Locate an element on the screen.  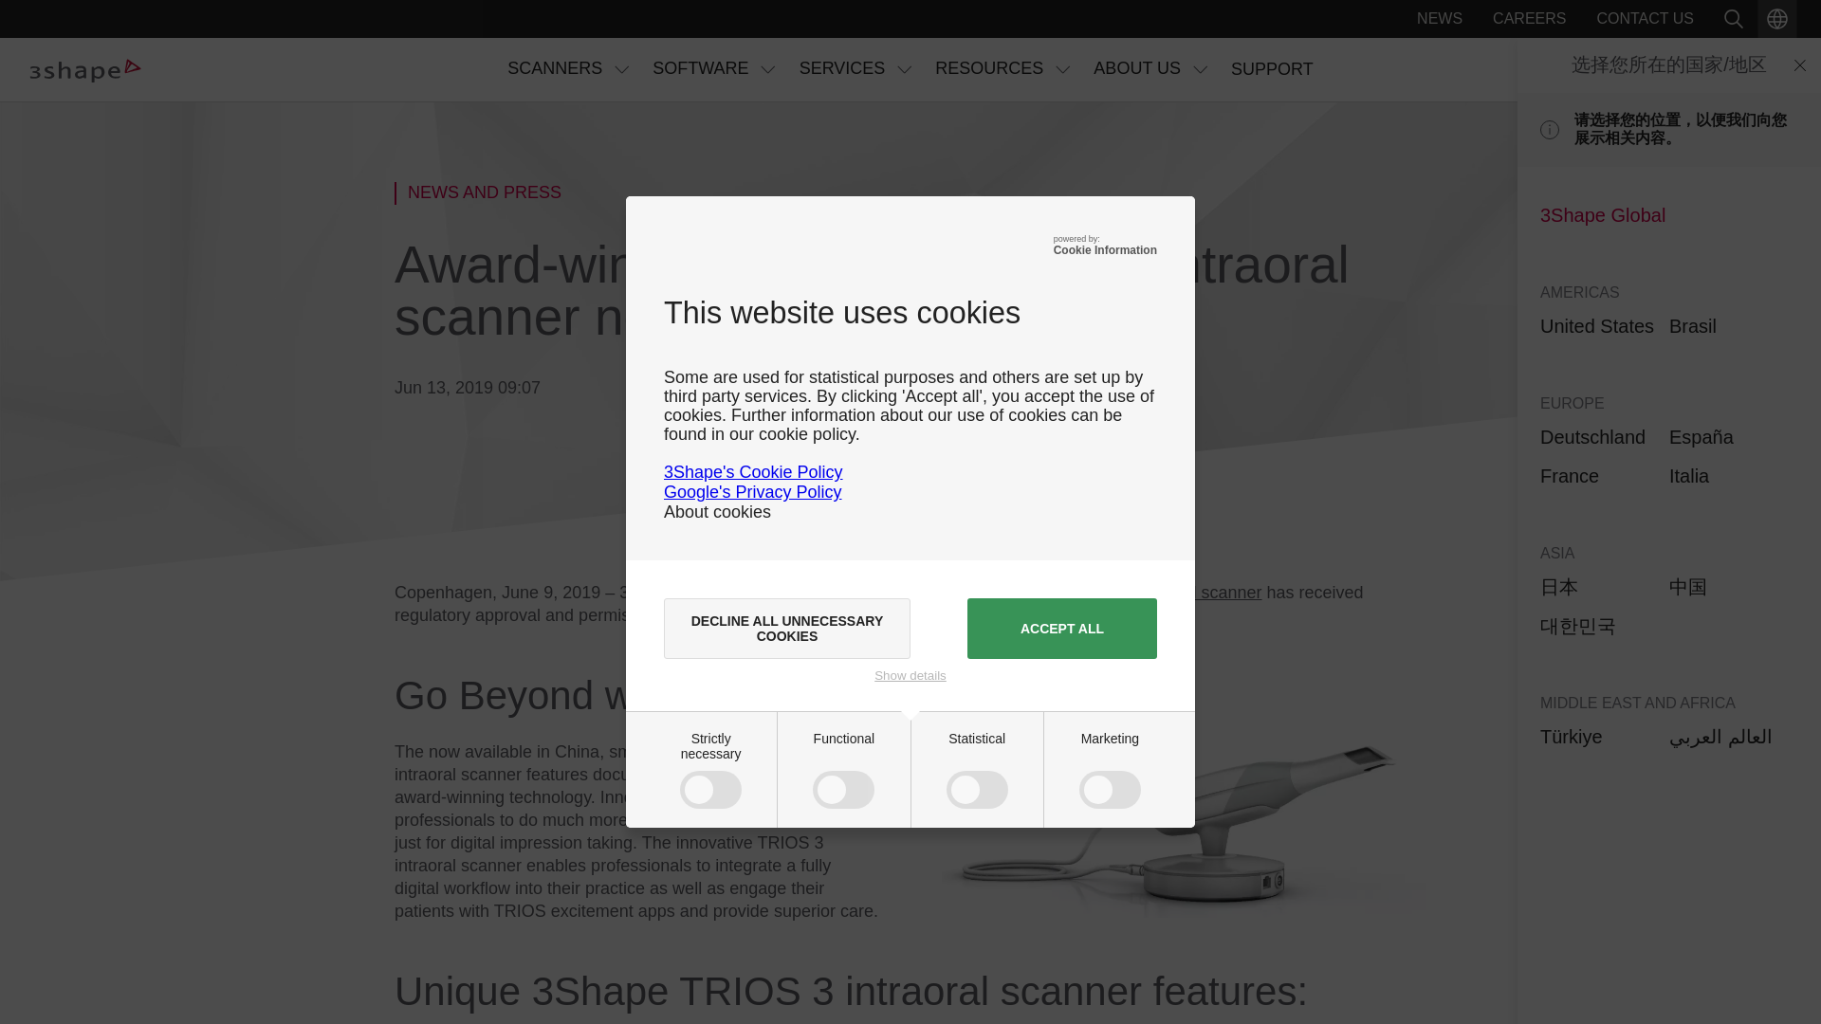
DECLINE ALL UNNECESSARY COOKIES is located at coordinates (787, 628).